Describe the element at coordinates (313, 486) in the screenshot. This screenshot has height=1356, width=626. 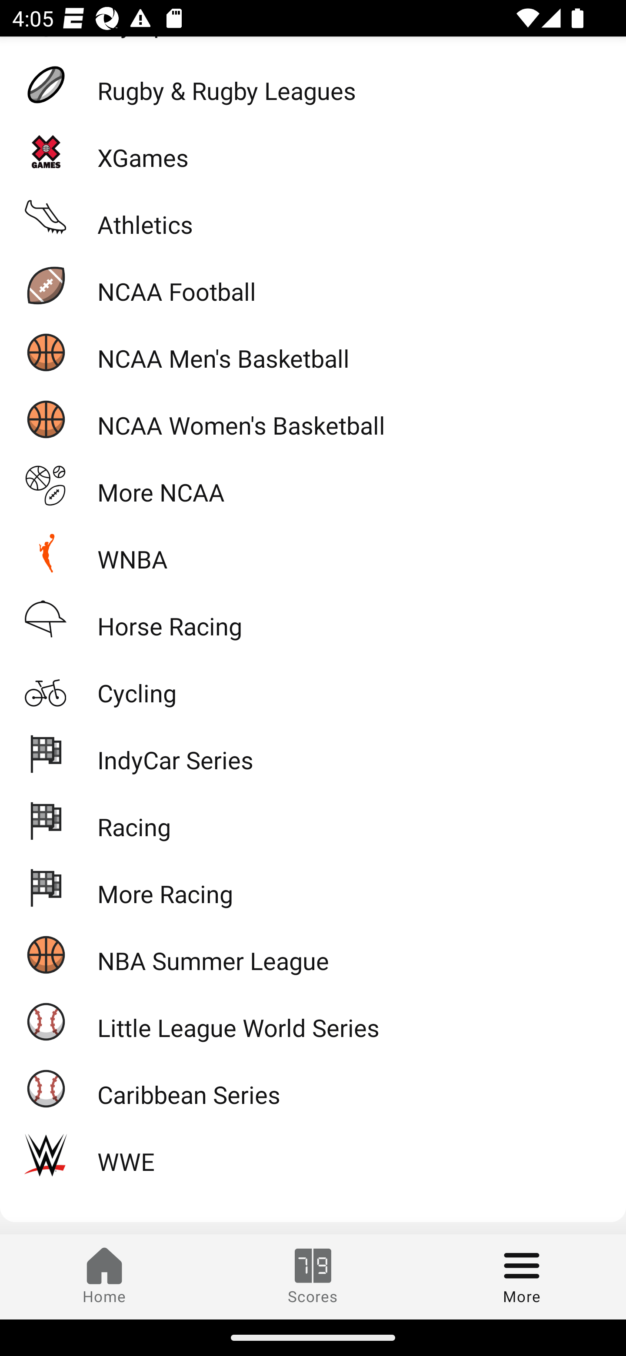
I see `More NCAA A More NCAA` at that location.